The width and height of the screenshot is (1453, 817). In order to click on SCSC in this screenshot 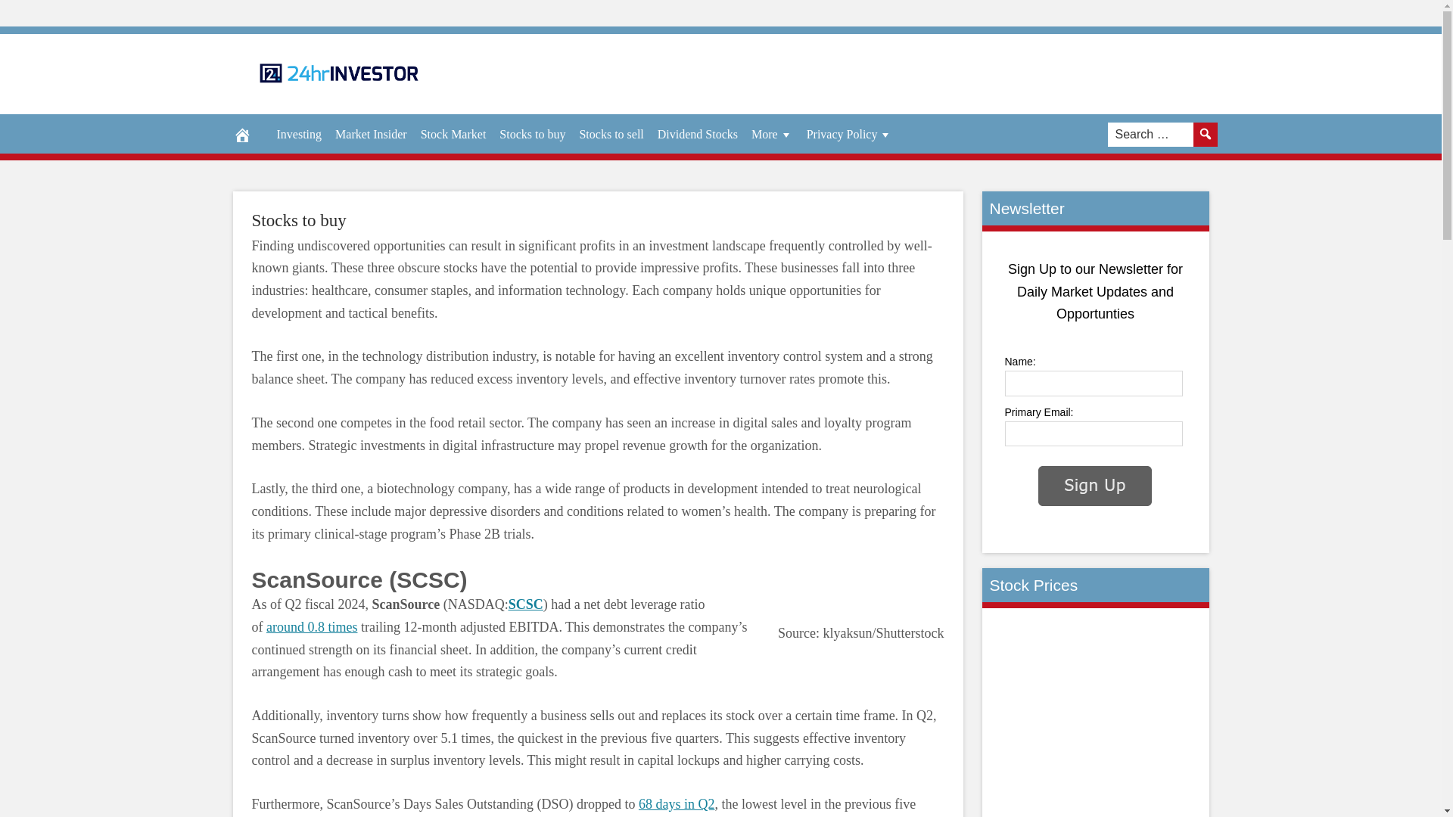, I will do `click(526, 604)`.